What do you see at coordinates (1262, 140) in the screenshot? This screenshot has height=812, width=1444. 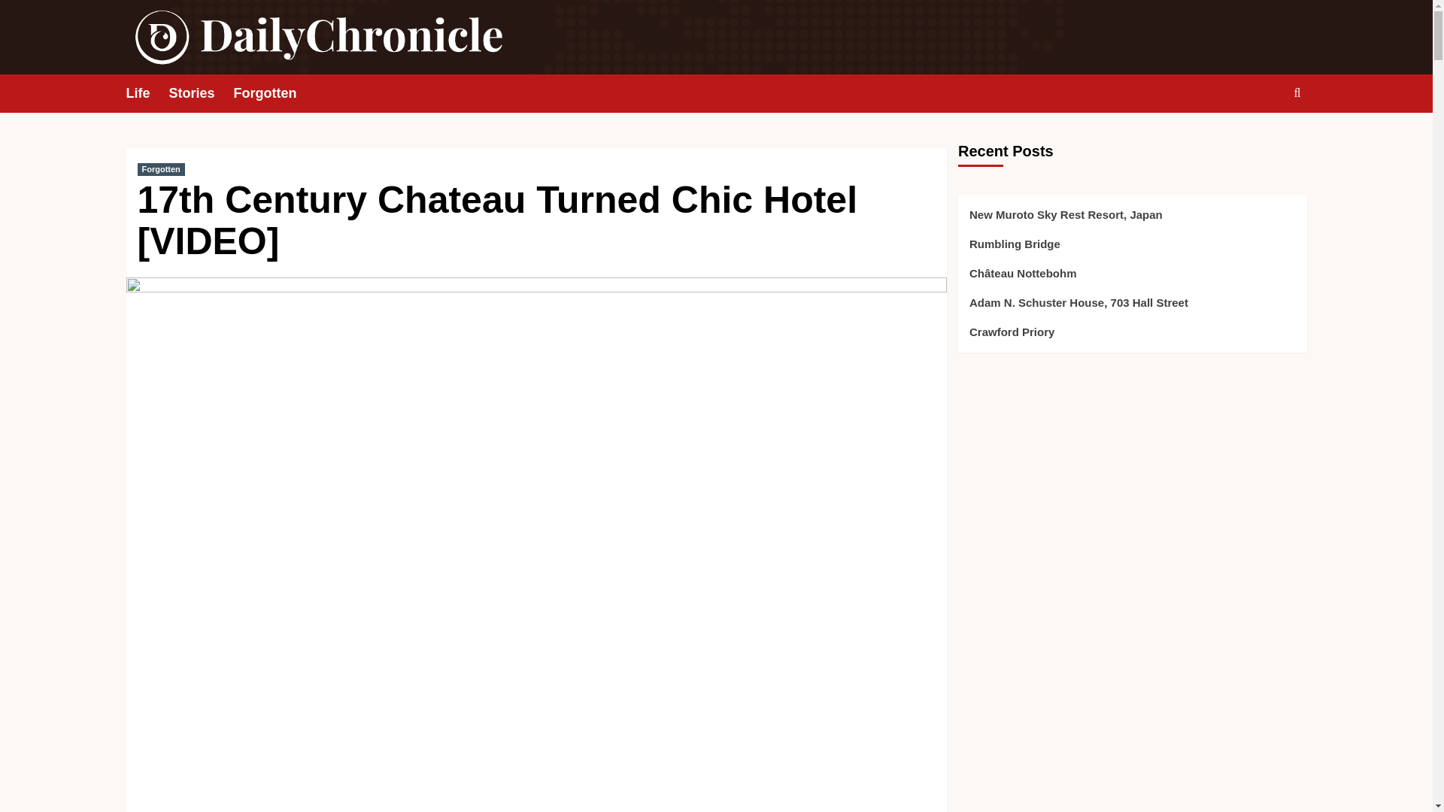 I see `Search` at bounding box center [1262, 140].